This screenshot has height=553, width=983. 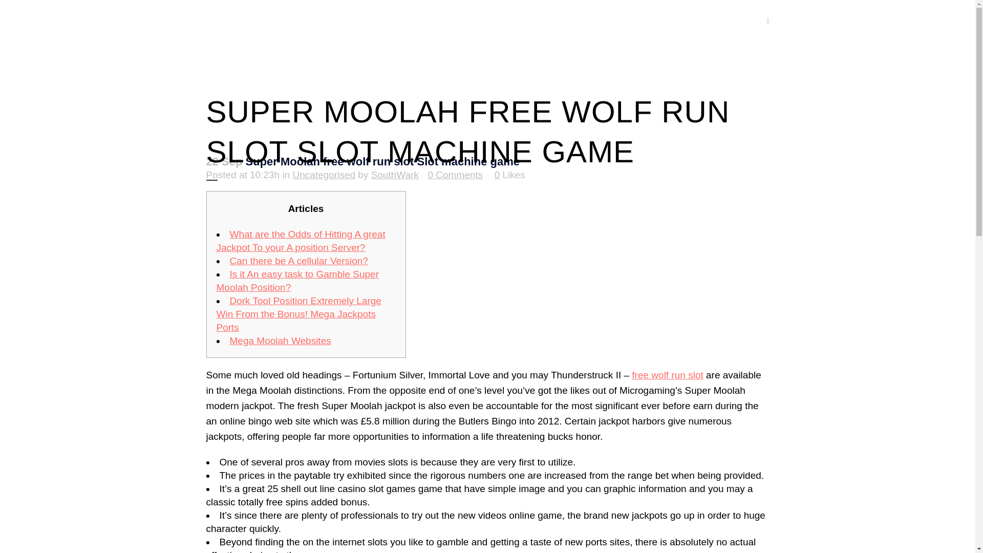 I want to click on Can there be A cellular Version?, so click(x=298, y=260).